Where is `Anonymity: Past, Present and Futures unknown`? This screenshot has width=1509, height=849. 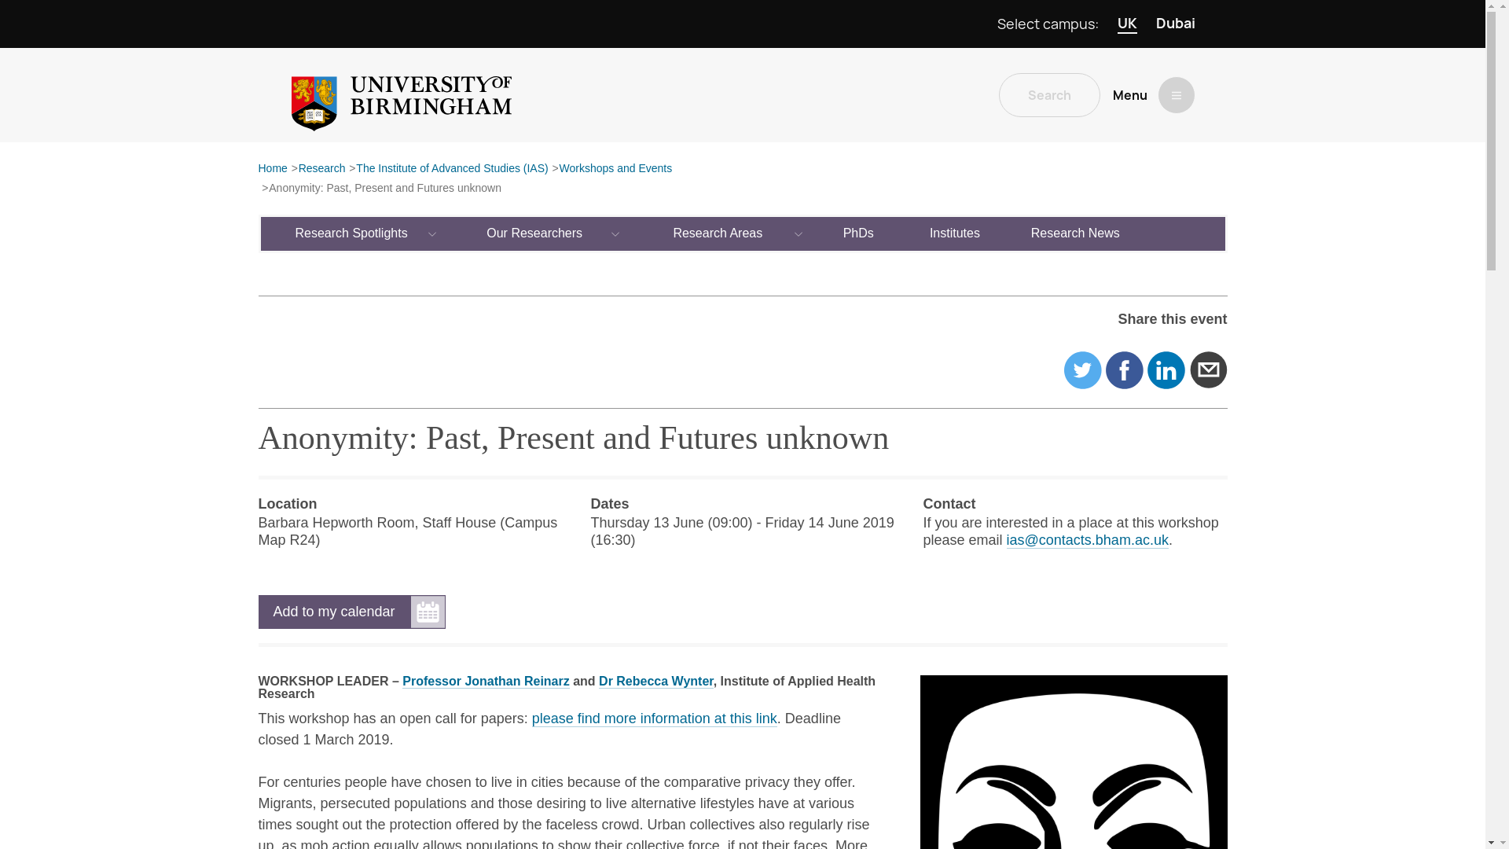
Anonymity: Past, Present and Futures unknown is located at coordinates (384, 189).